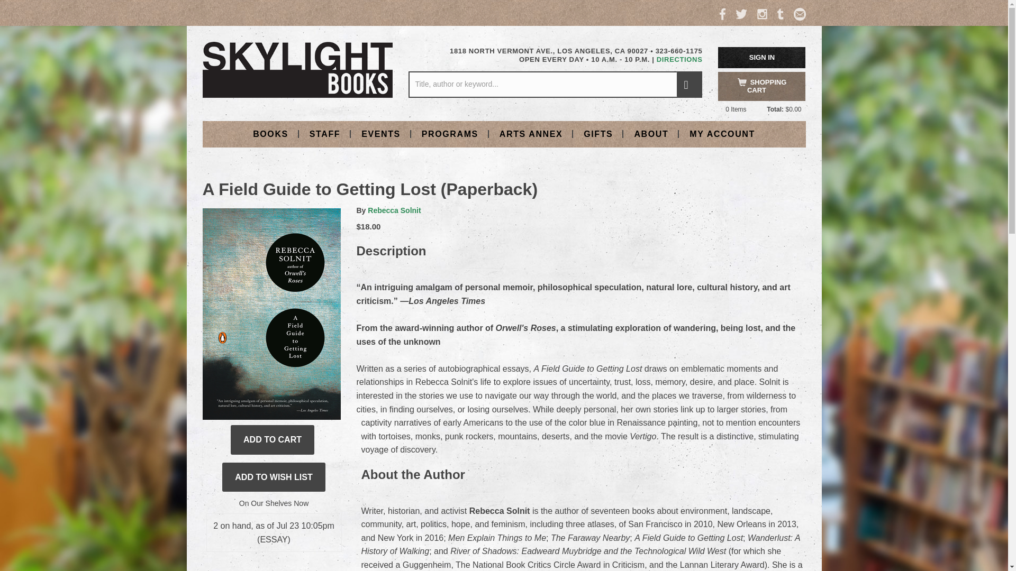 Image resolution: width=1016 pixels, height=571 pixels. I want to click on search, so click(689, 85).